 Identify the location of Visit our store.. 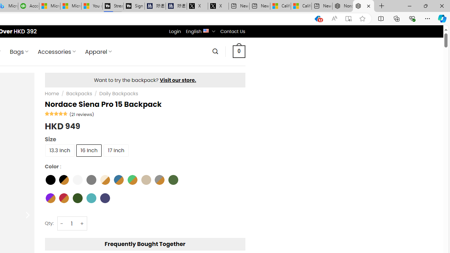
(178, 80).